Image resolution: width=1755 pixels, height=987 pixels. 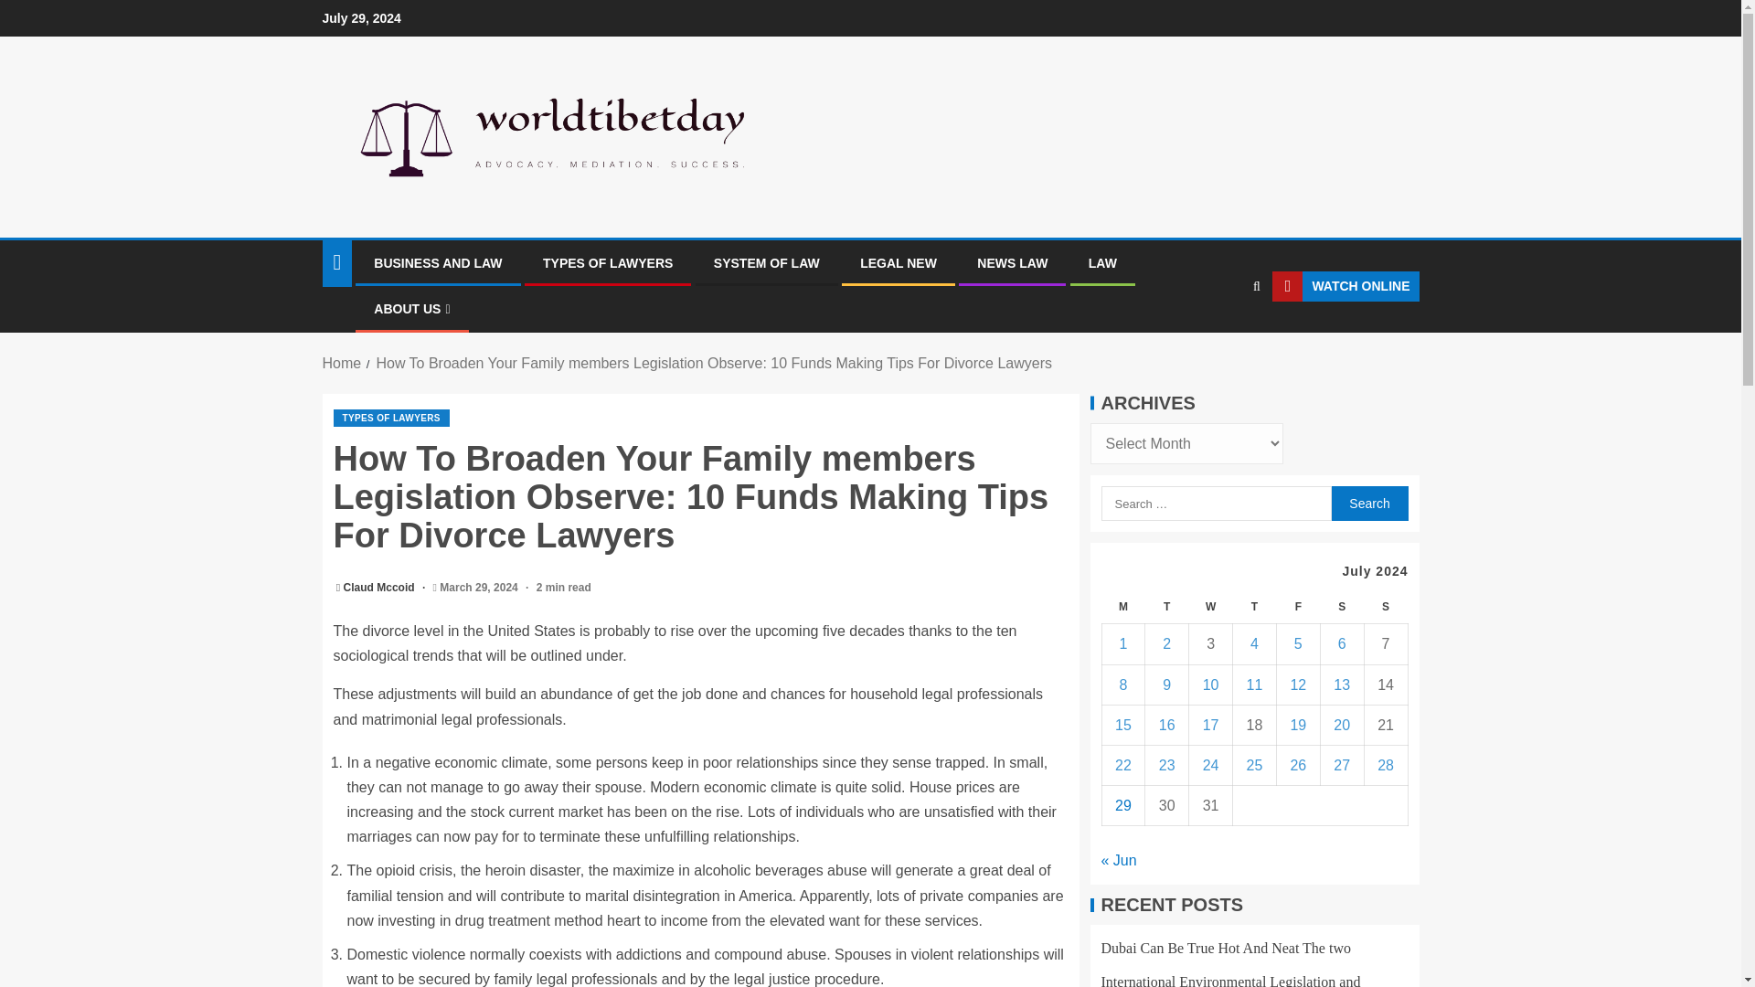 I want to click on Claud Mccoid, so click(x=380, y=588).